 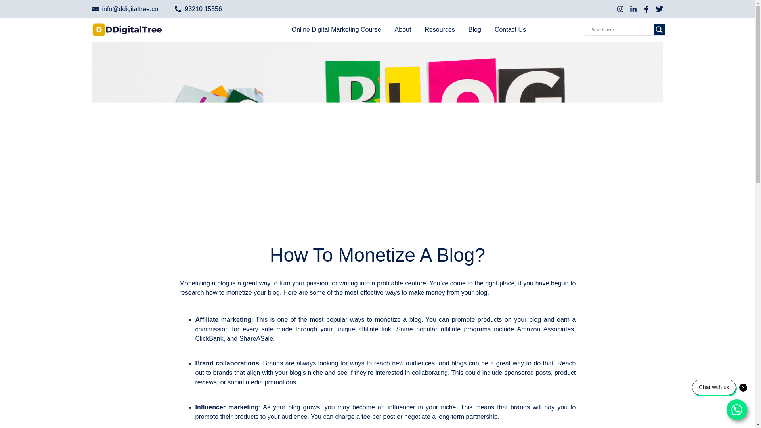 What do you see at coordinates (439, 29) in the screenshot?
I see `Resources` at bounding box center [439, 29].